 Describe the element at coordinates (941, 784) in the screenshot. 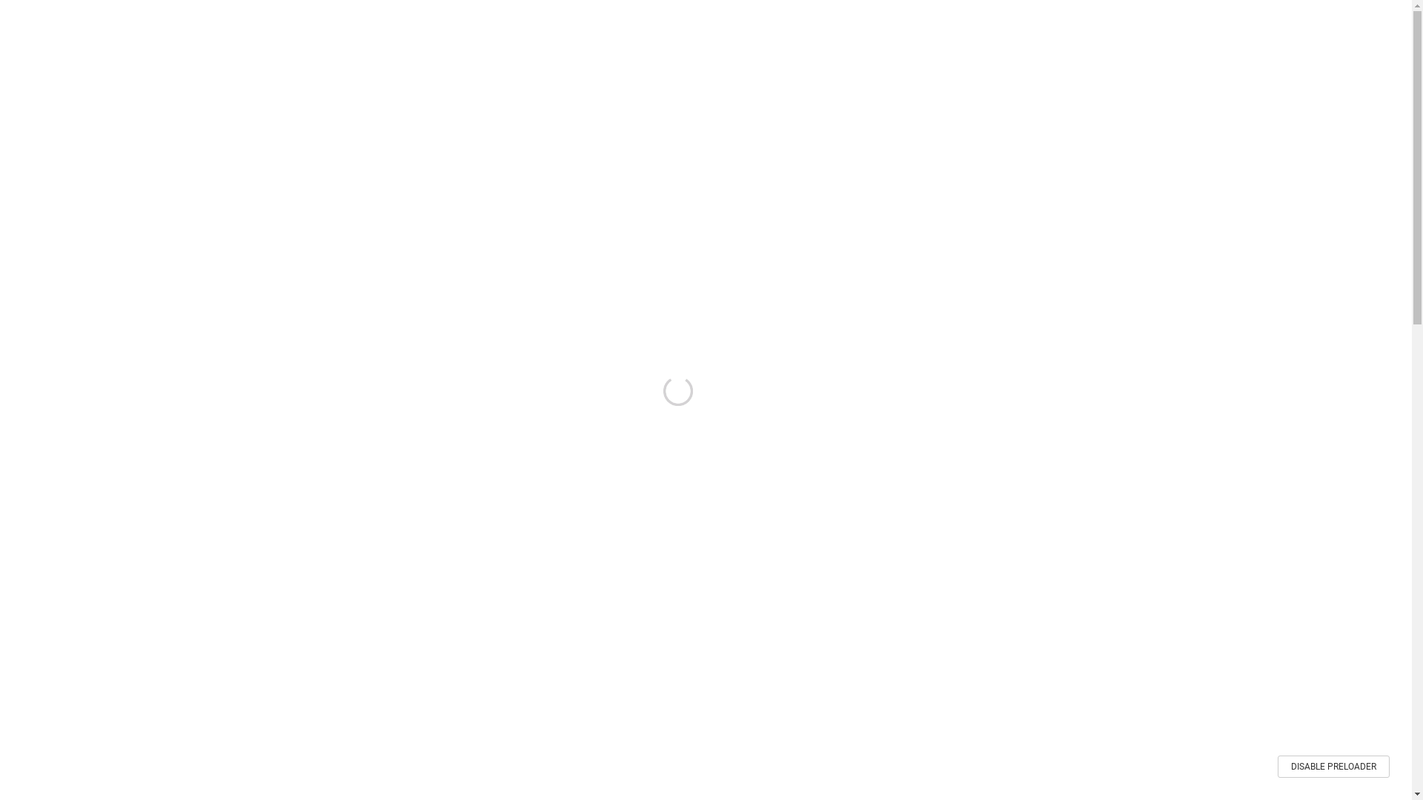

I see `December 2021` at that location.